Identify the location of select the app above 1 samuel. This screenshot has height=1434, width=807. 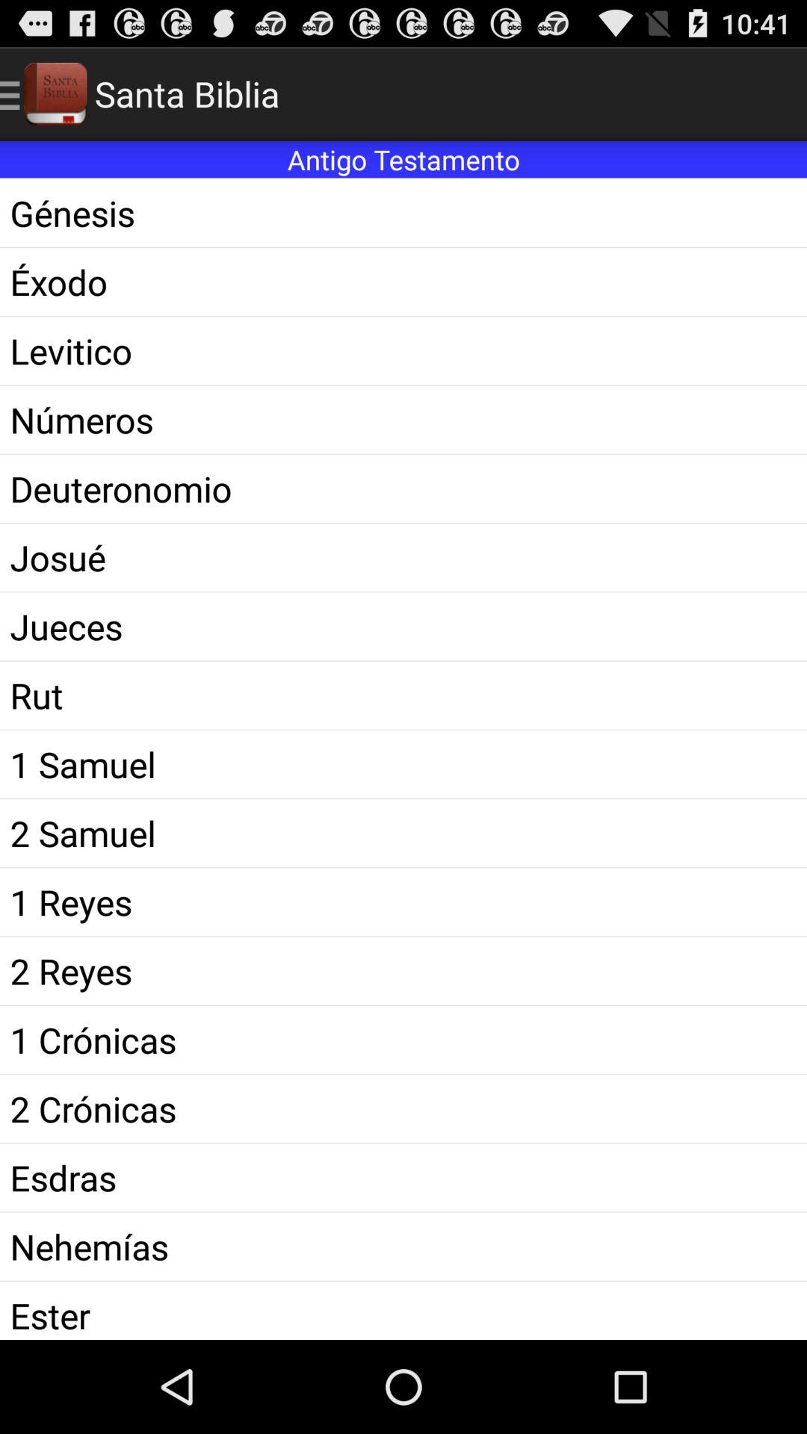
(403, 695).